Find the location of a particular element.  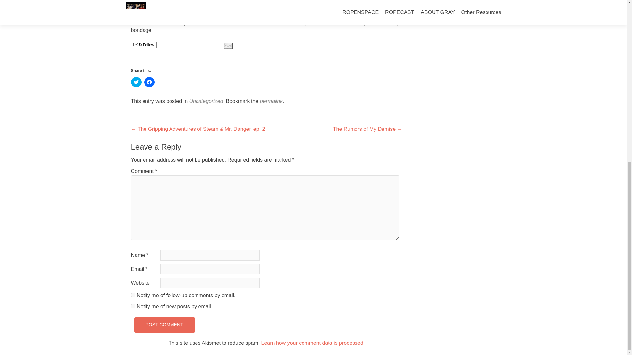

Uncategorized is located at coordinates (206, 101).